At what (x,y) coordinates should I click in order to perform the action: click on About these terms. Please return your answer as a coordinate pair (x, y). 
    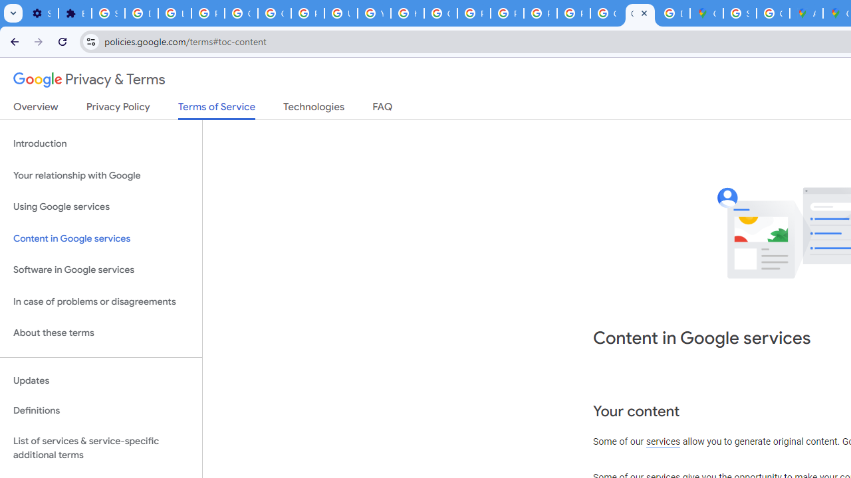
    Looking at the image, I should click on (101, 333).